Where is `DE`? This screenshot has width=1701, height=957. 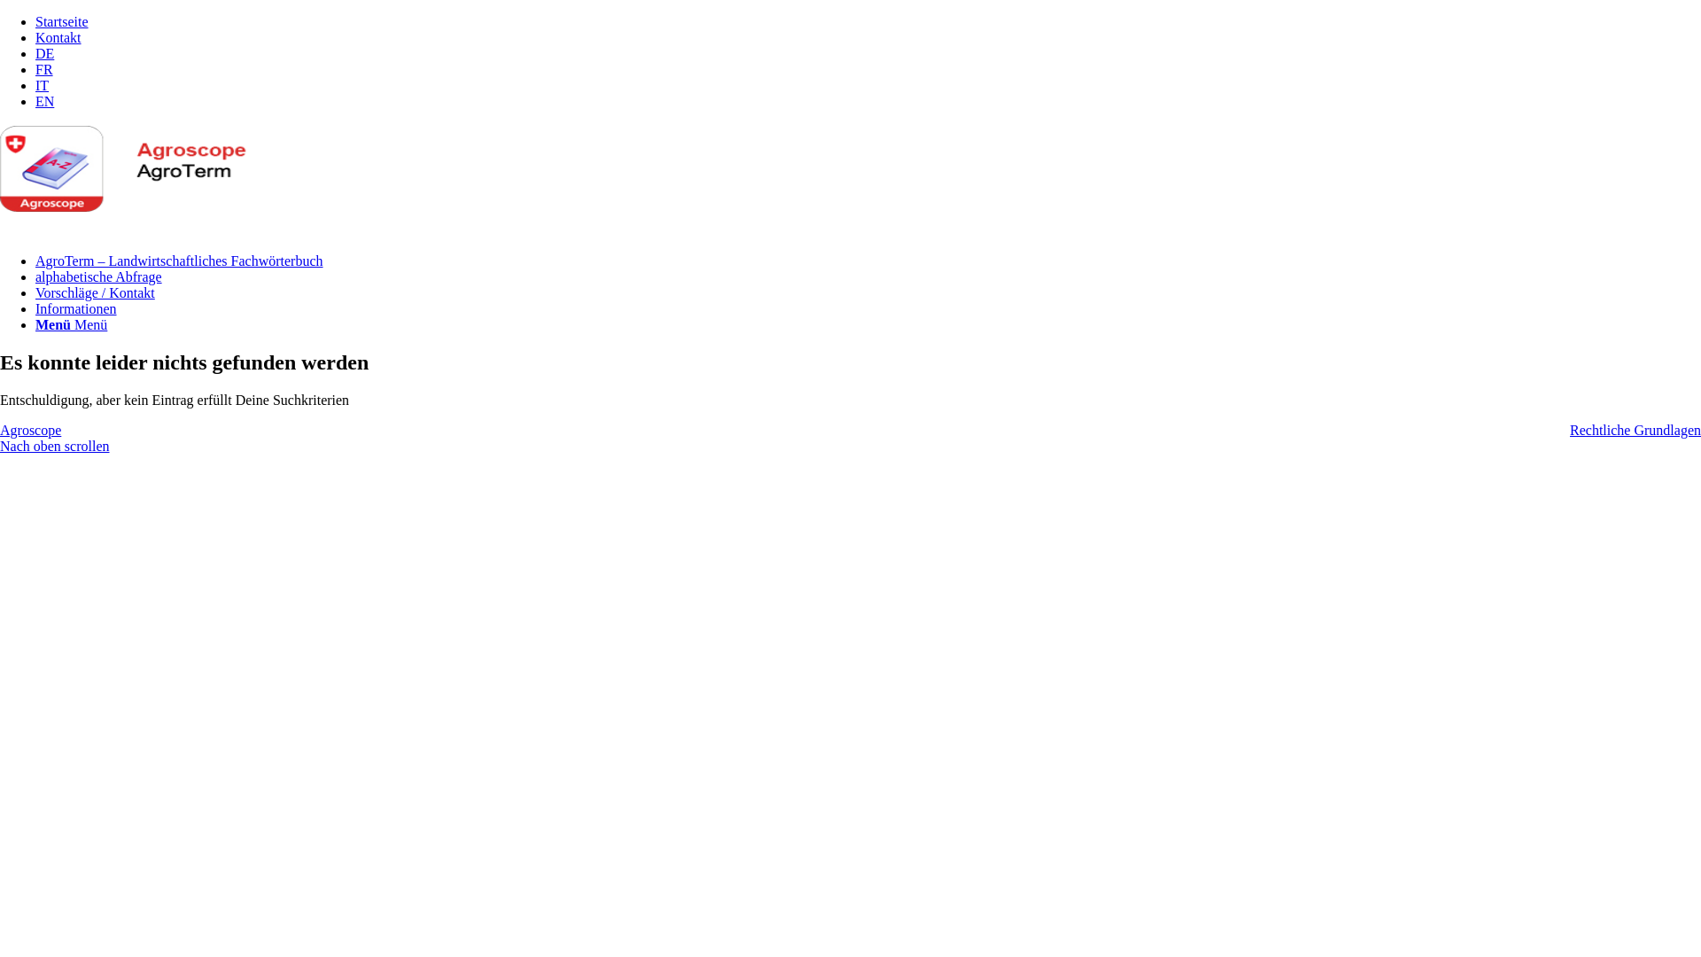 DE is located at coordinates (44, 53).